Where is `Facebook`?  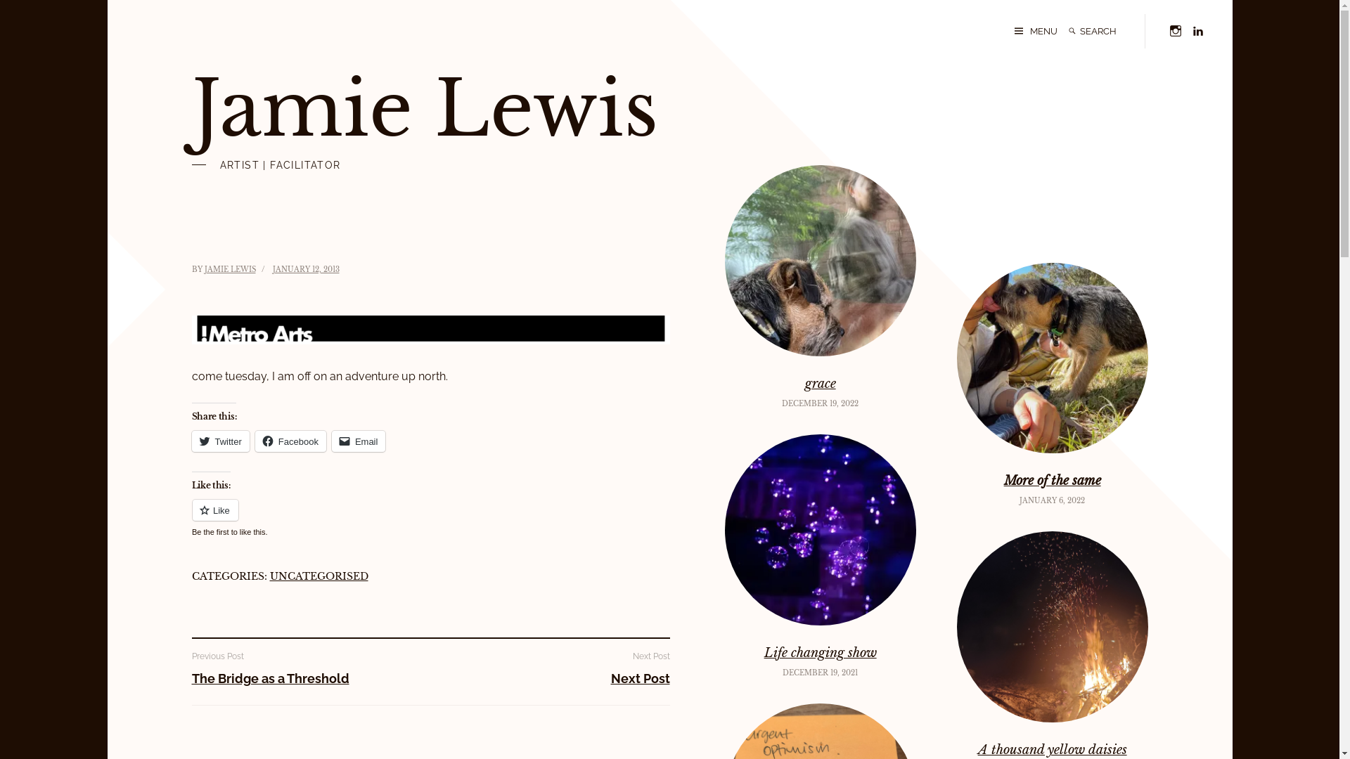
Facebook is located at coordinates (291, 441).